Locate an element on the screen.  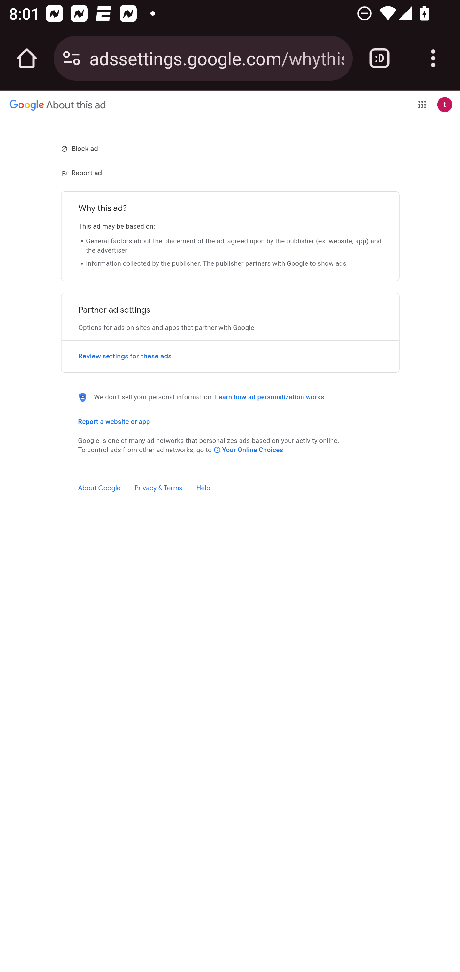
Report ad (opens in new tab) Report ad is located at coordinates (82, 173).